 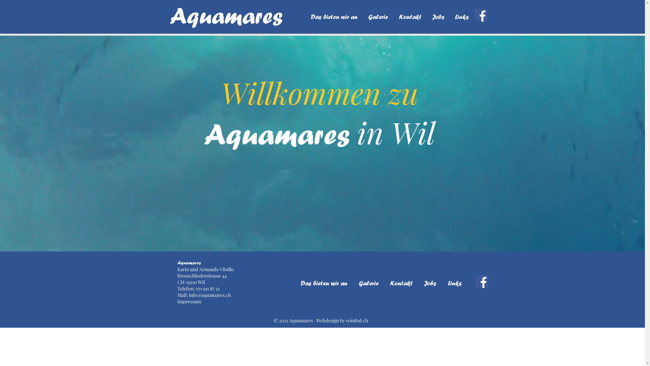 I want to click on Jobs, so click(x=438, y=17).